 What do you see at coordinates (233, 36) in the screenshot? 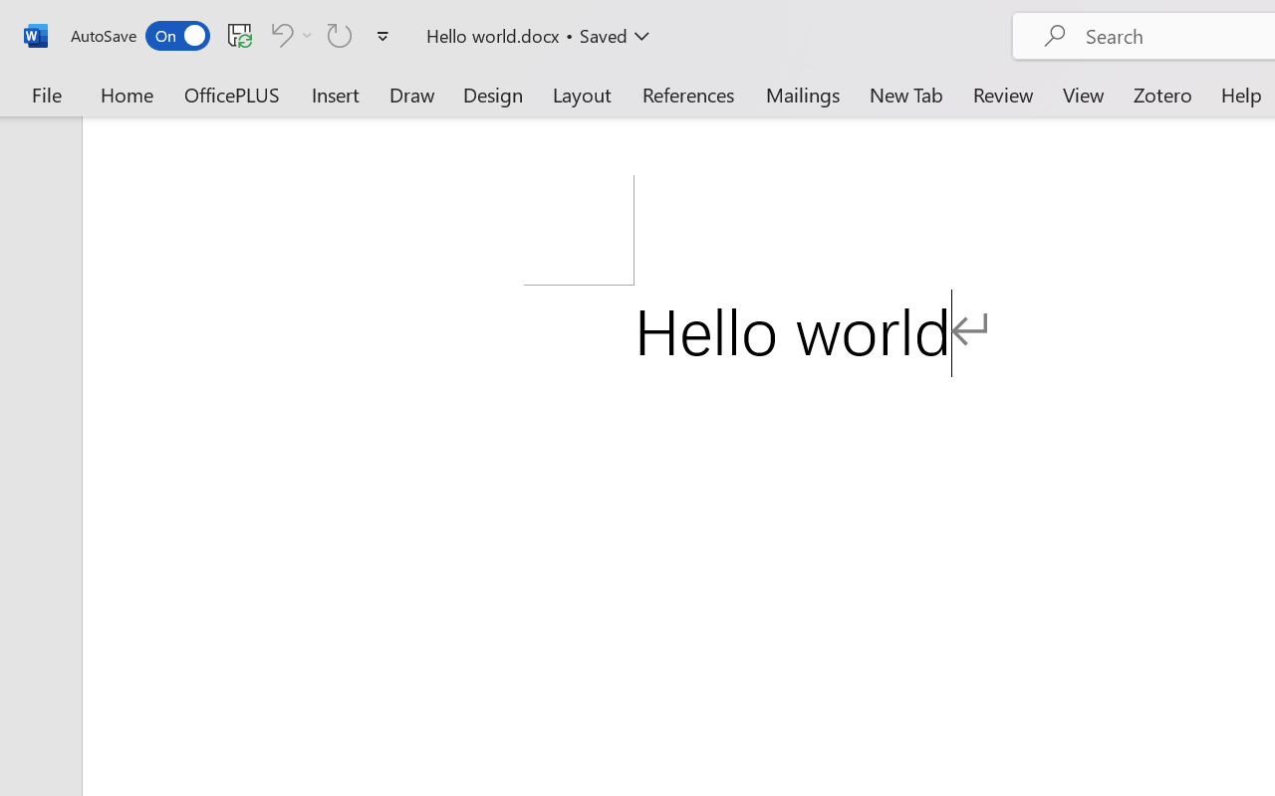
I see `Quick Access Toolbar` at bounding box center [233, 36].